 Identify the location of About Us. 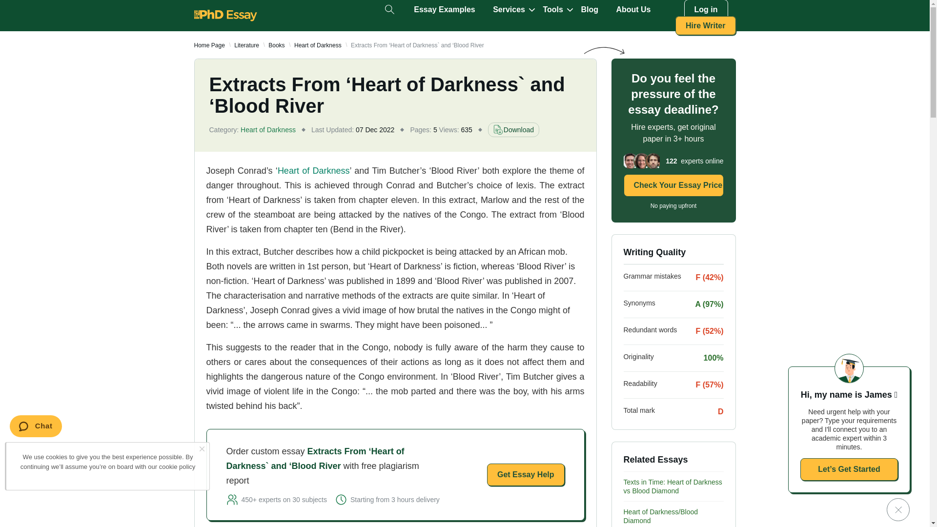
(632, 10).